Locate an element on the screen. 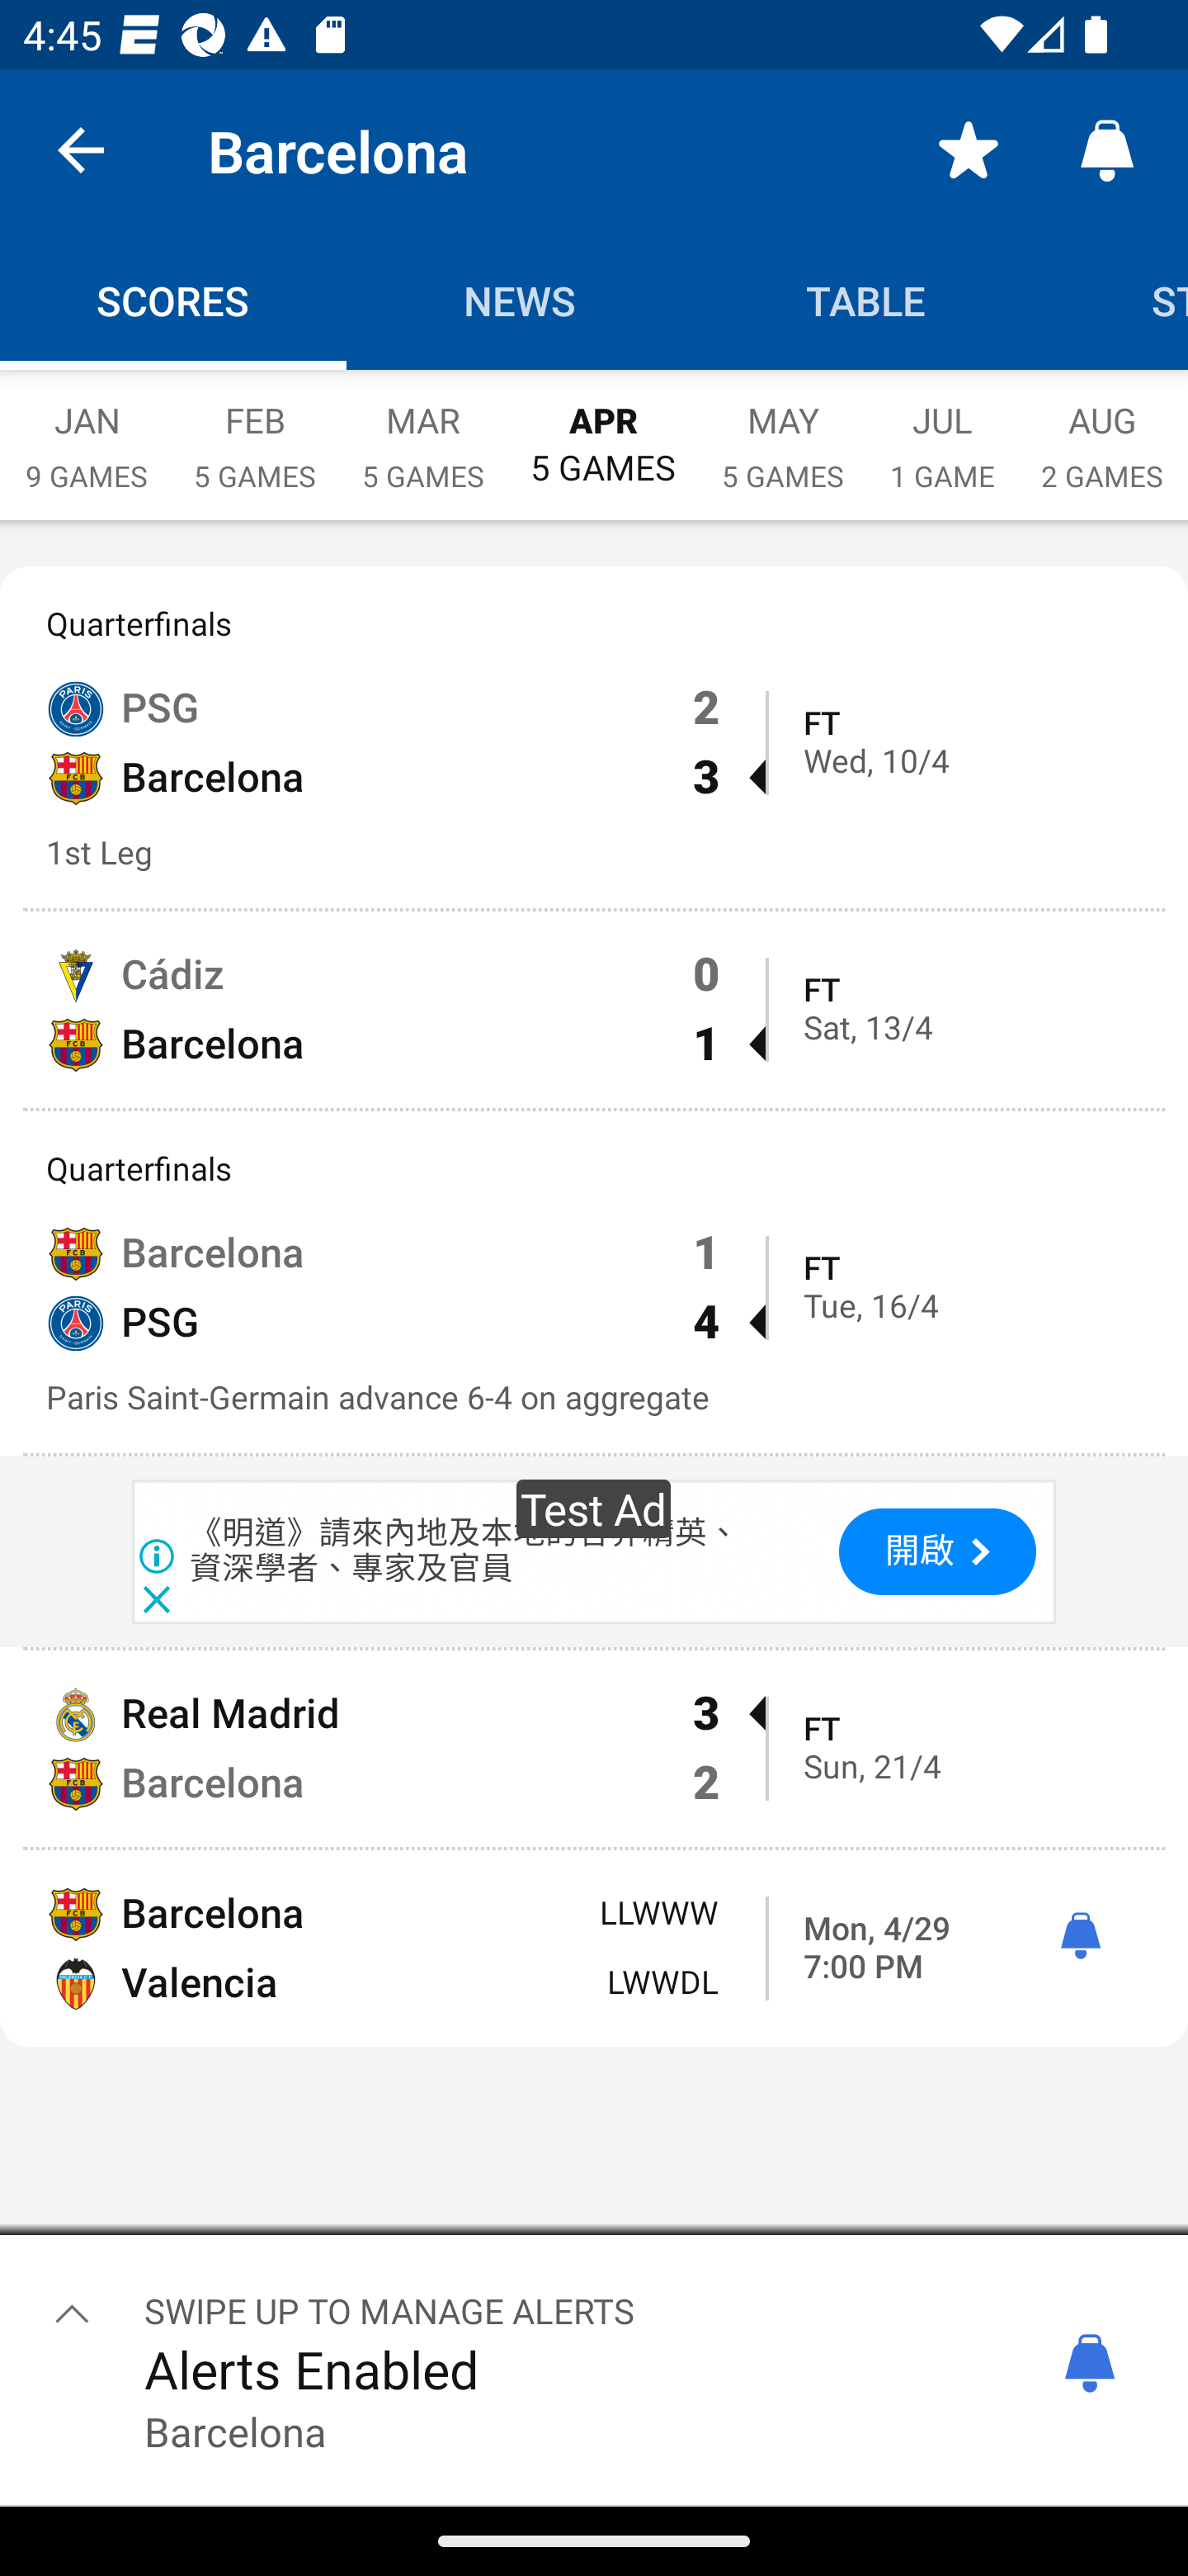  APR 5 GAMES is located at coordinates (602, 429).